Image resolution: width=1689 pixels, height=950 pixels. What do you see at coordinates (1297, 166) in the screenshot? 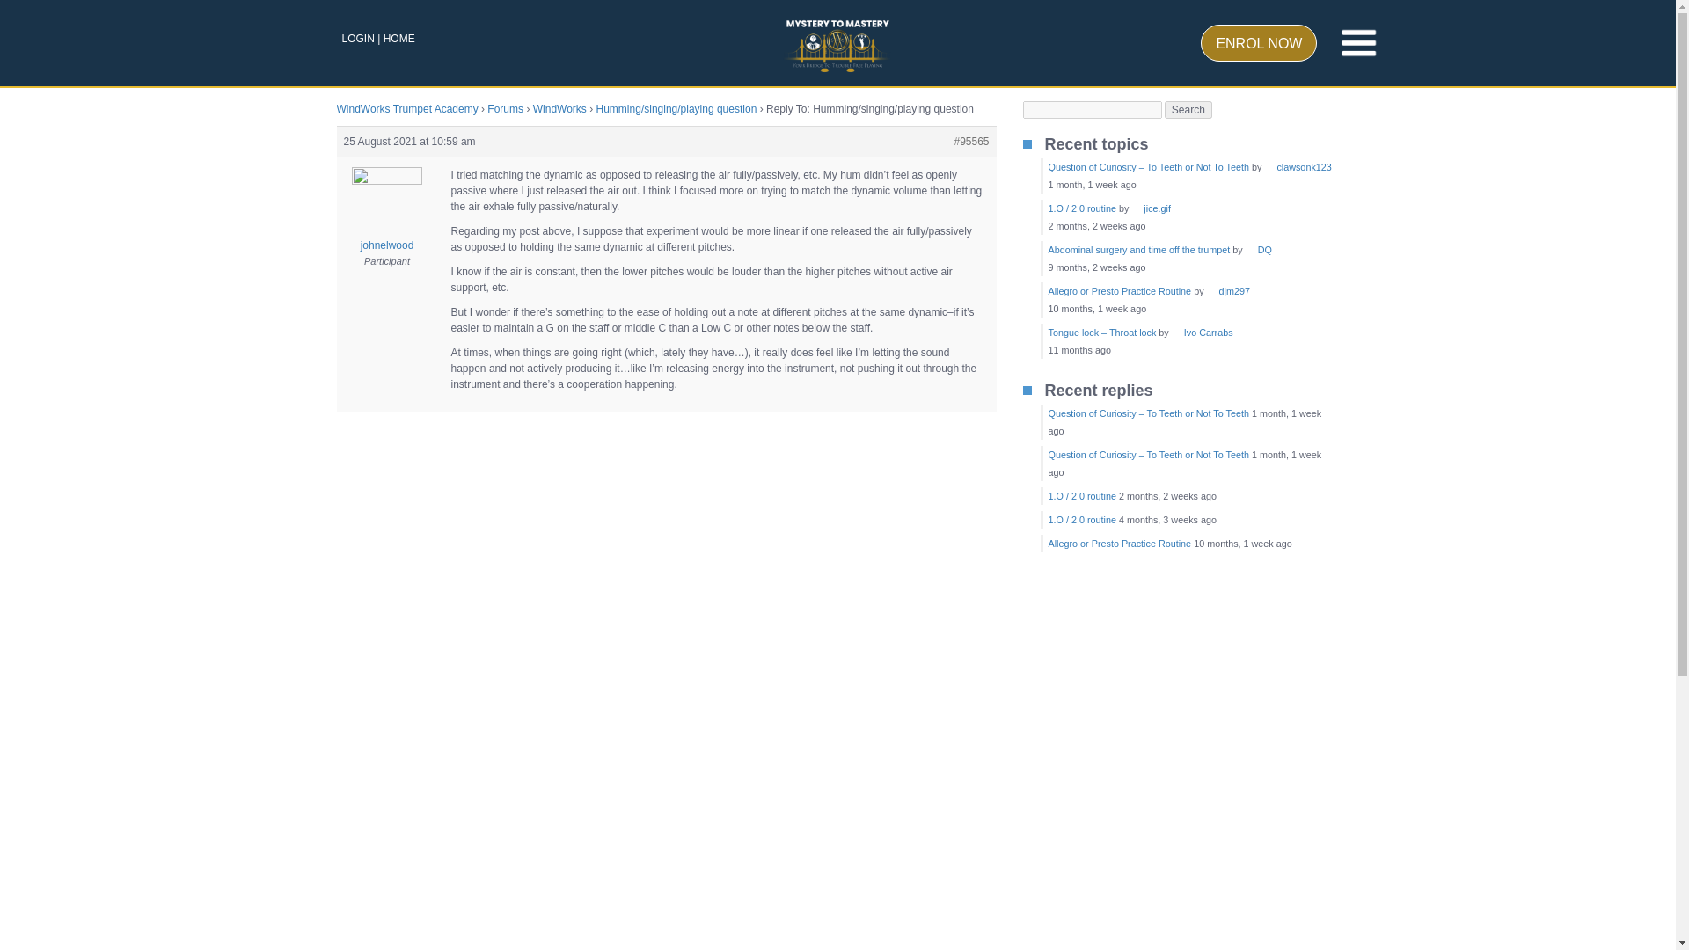
I see `View clawsonk123's profile` at bounding box center [1297, 166].